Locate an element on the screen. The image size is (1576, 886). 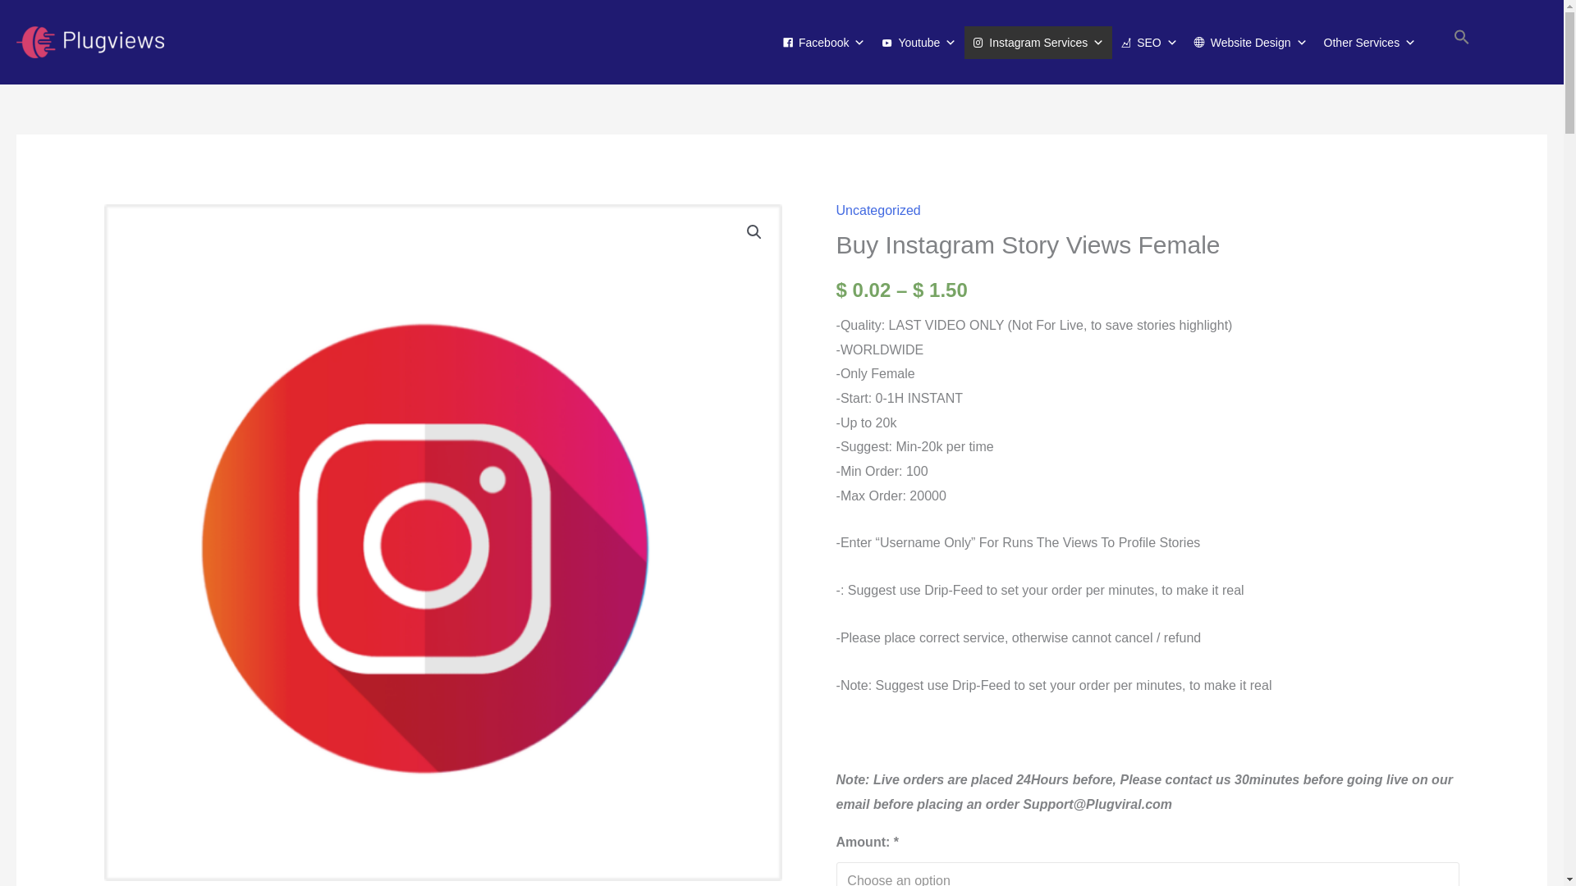
Facebook is located at coordinates (822, 43).